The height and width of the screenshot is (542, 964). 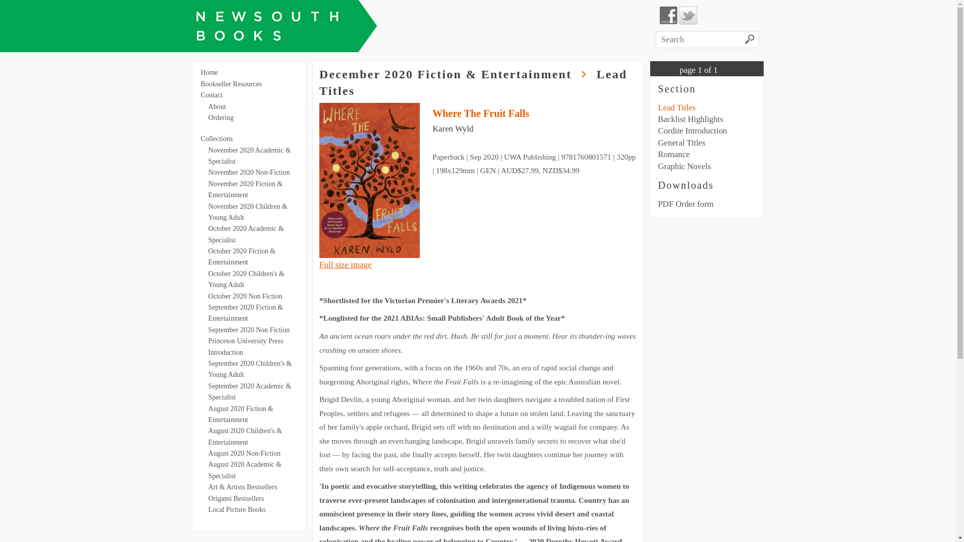 What do you see at coordinates (250, 391) in the screenshot?
I see `September 2020 Academic & Specialist` at bounding box center [250, 391].